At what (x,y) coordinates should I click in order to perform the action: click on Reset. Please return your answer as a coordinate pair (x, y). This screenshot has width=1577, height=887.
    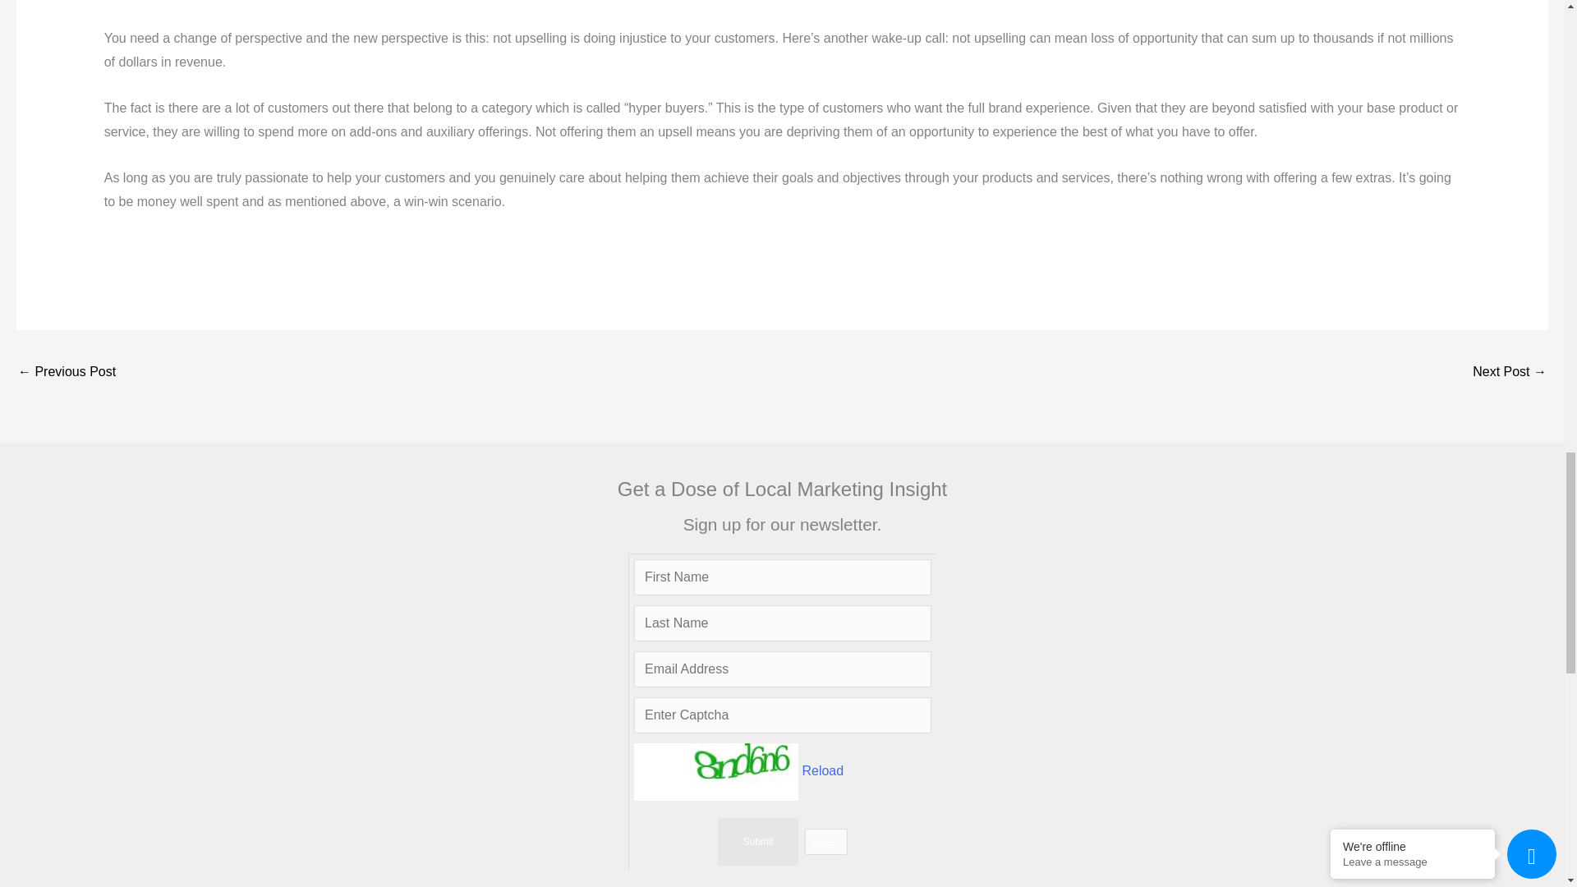
    Looking at the image, I should click on (825, 841).